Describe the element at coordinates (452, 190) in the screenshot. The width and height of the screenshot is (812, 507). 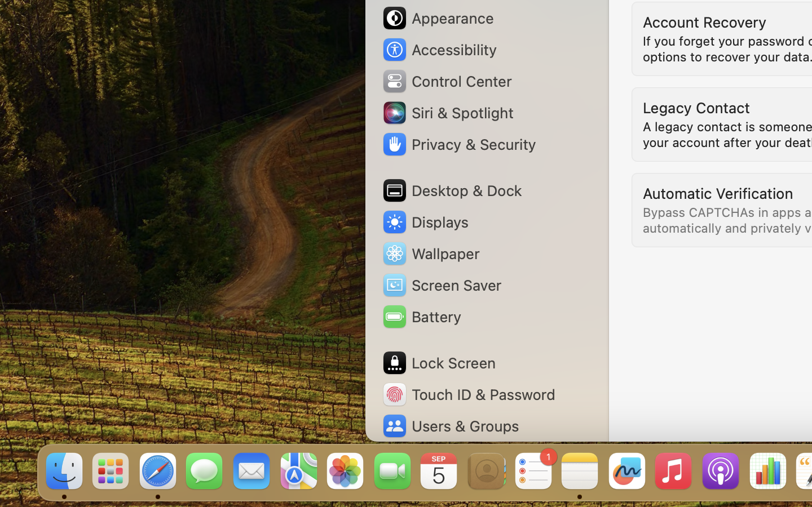
I see `Desktop & Dock` at that location.